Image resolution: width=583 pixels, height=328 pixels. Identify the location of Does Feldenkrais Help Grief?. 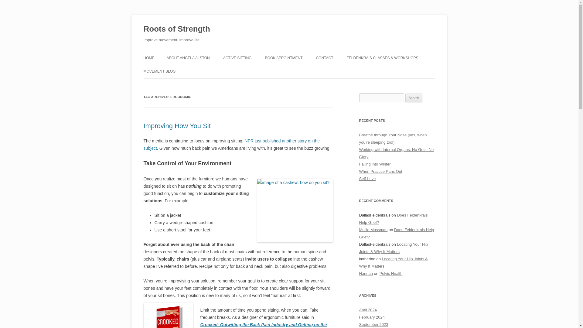
(393, 219).